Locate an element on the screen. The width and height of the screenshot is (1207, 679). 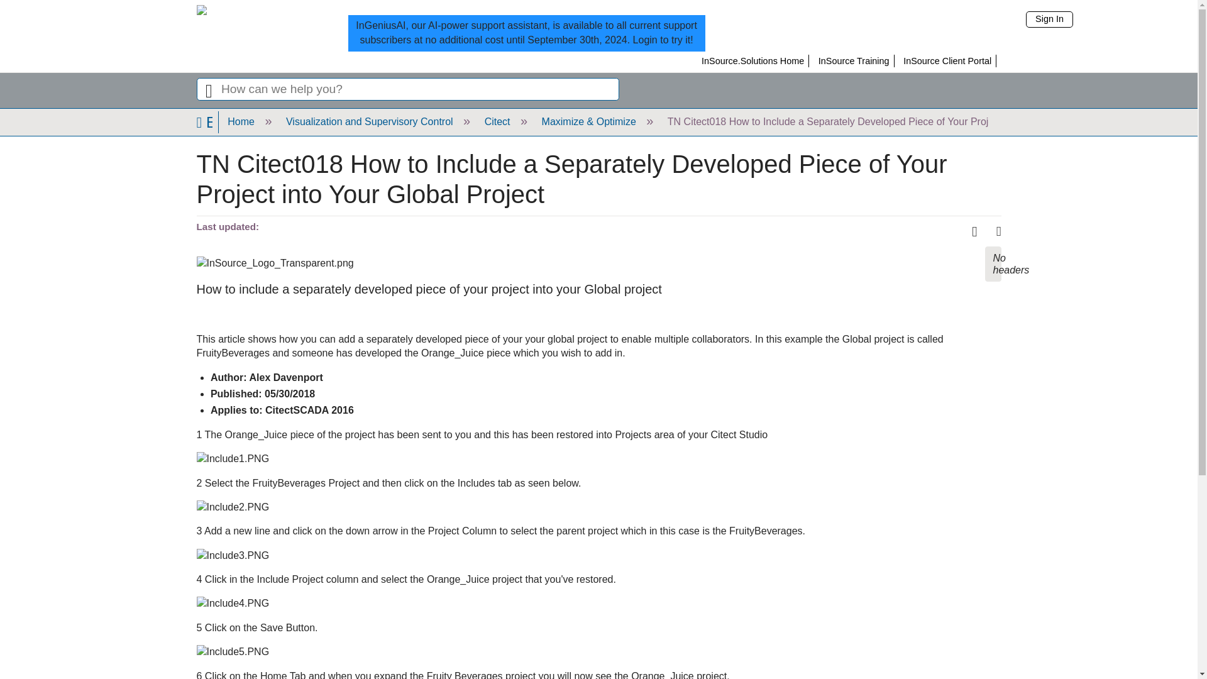
Home is located at coordinates (240, 121).